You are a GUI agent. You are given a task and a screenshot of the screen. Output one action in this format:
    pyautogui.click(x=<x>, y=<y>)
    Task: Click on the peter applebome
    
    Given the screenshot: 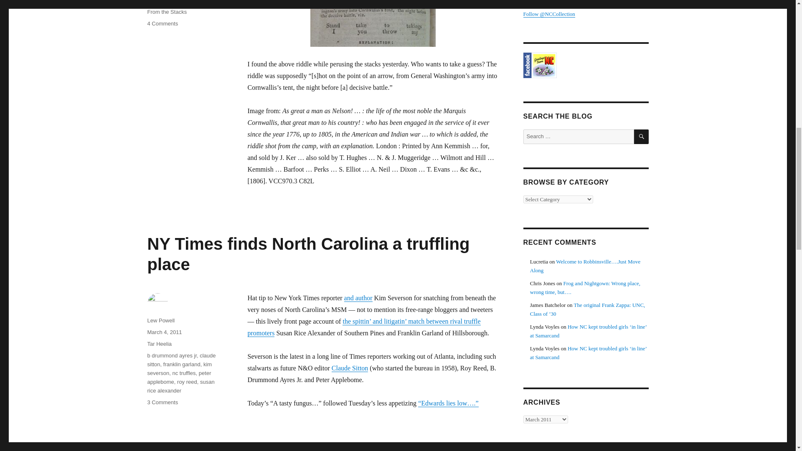 What is the action you would take?
    pyautogui.click(x=181, y=360)
    